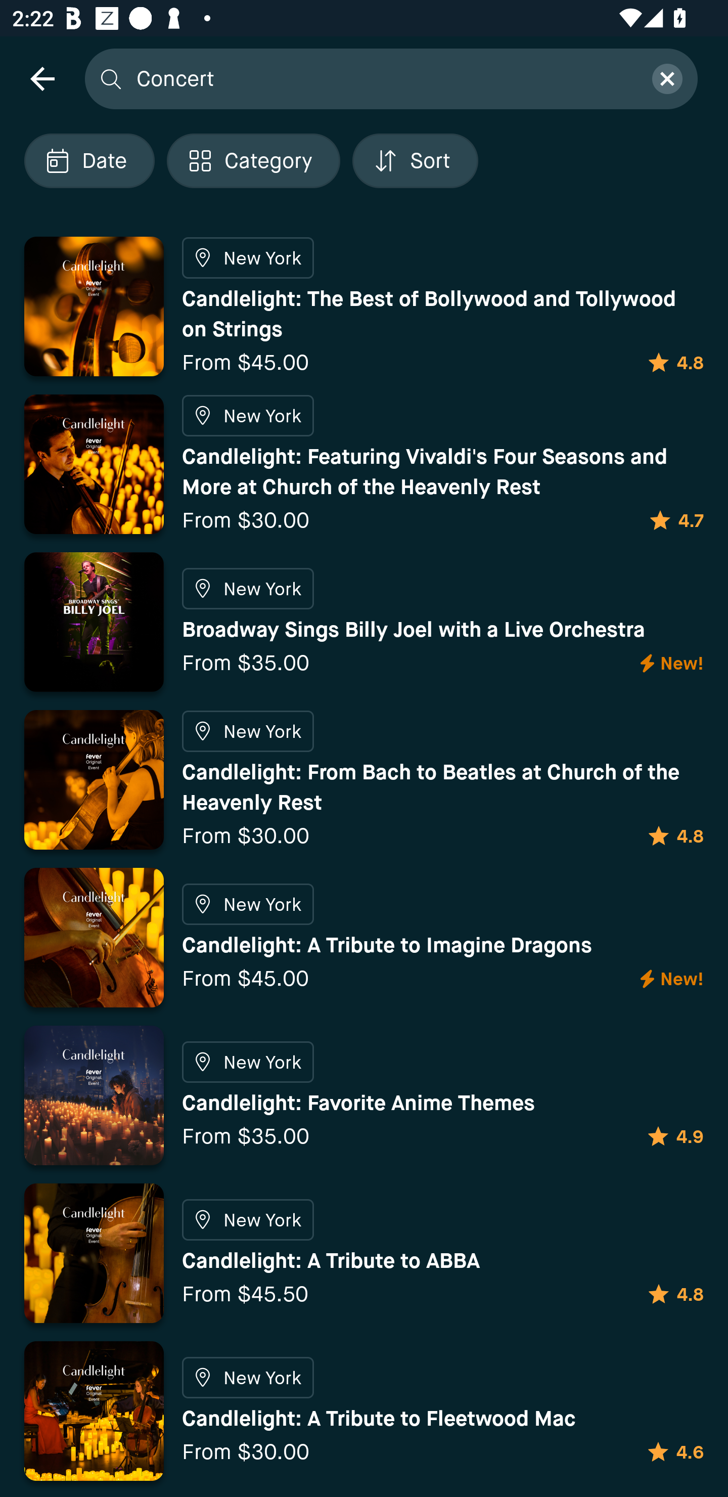  I want to click on Localized description Sort, so click(415, 161).